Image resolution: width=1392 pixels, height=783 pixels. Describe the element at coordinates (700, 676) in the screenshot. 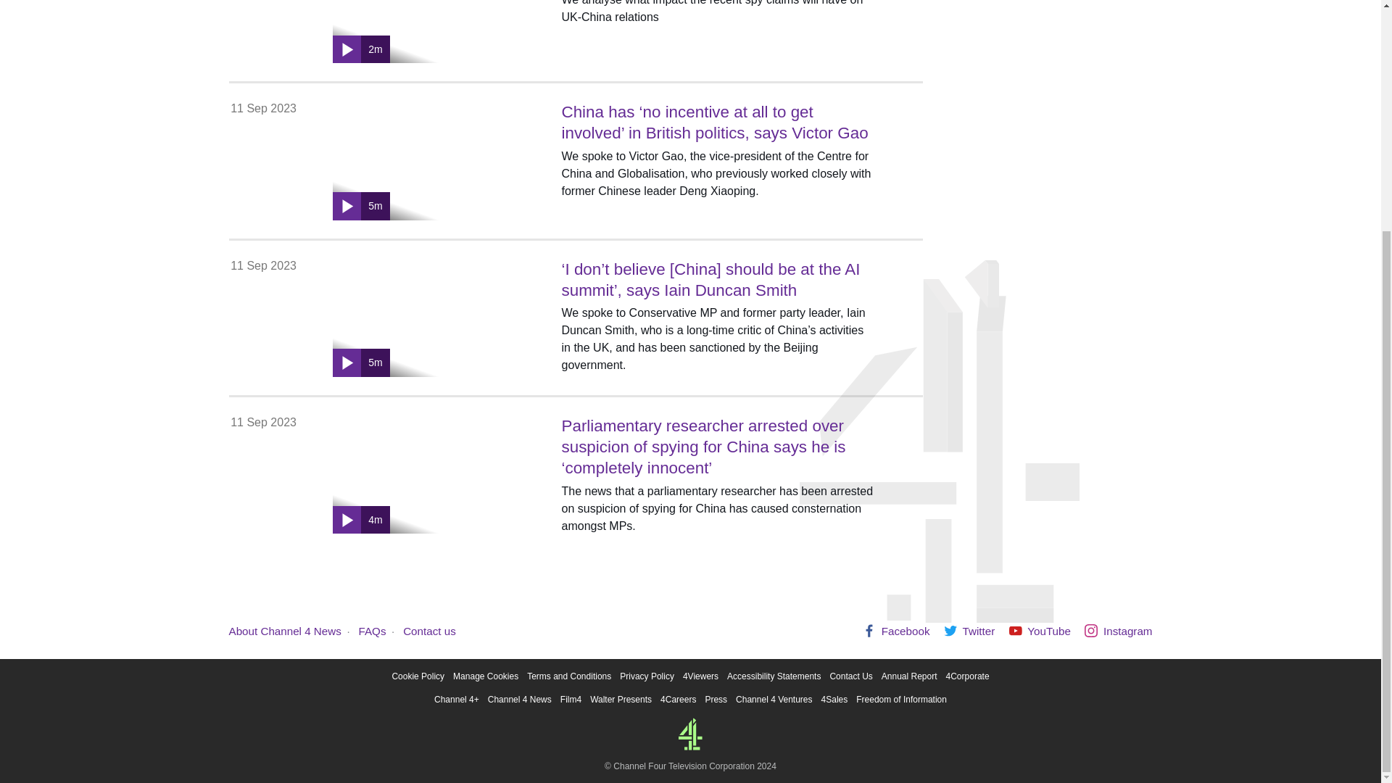

I see `4Viewers` at that location.